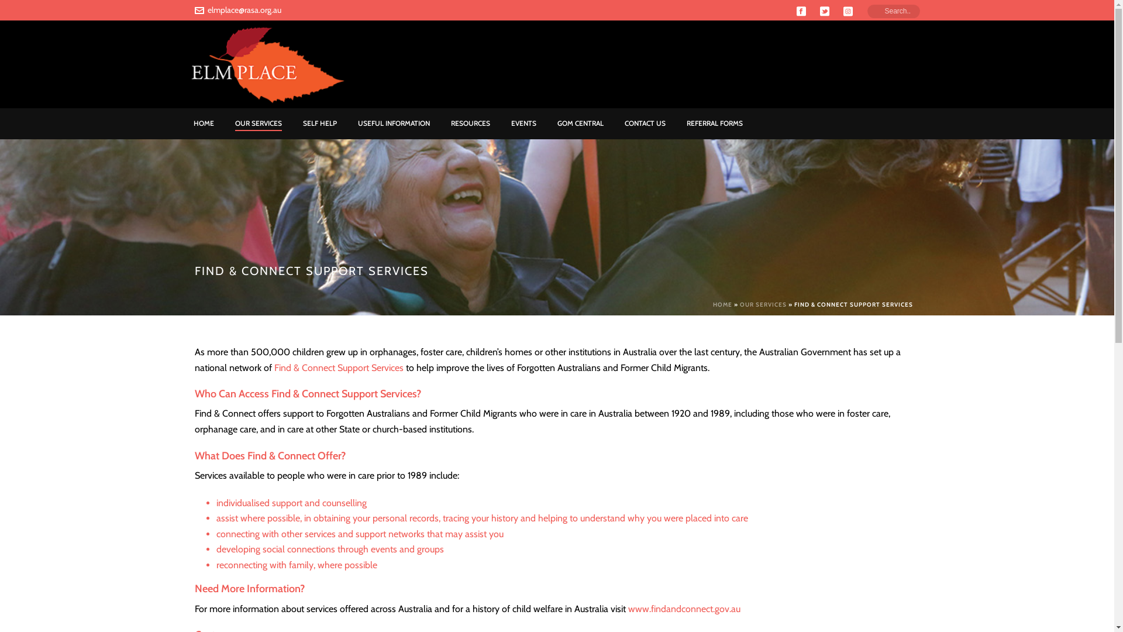 The width and height of the screenshot is (1123, 632). What do you see at coordinates (338, 367) in the screenshot?
I see `Find & Connect Support Services` at bounding box center [338, 367].